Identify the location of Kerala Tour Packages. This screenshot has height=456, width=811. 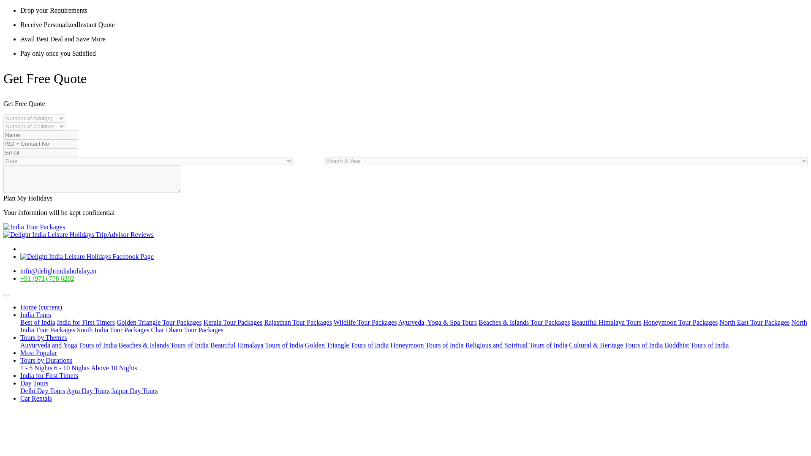
(233, 322).